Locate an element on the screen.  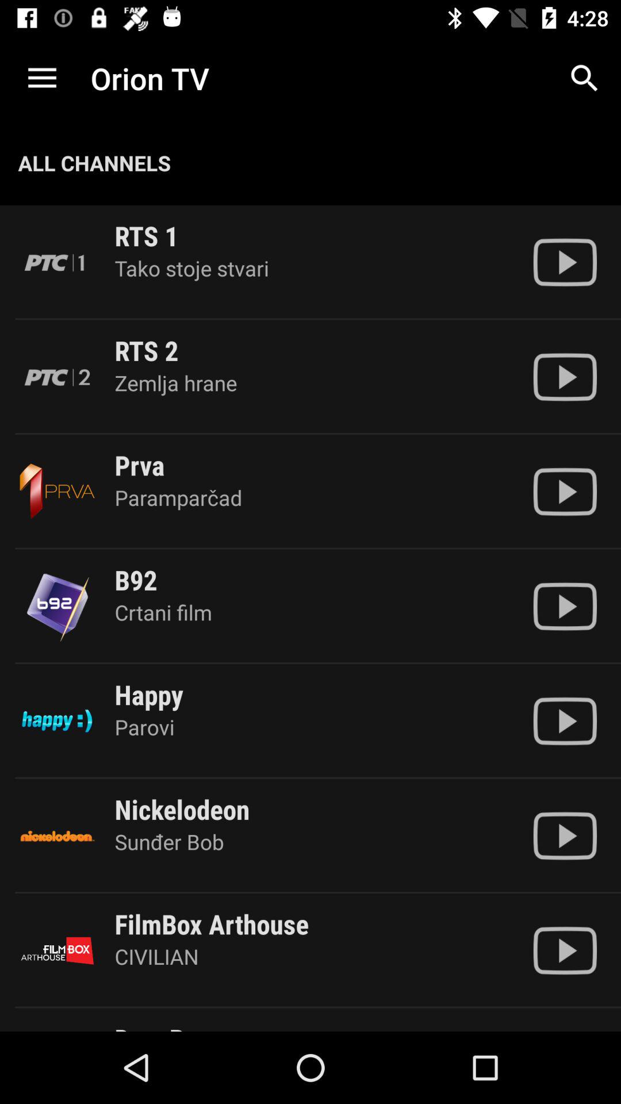
play the channel is located at coordinates (565, 377).